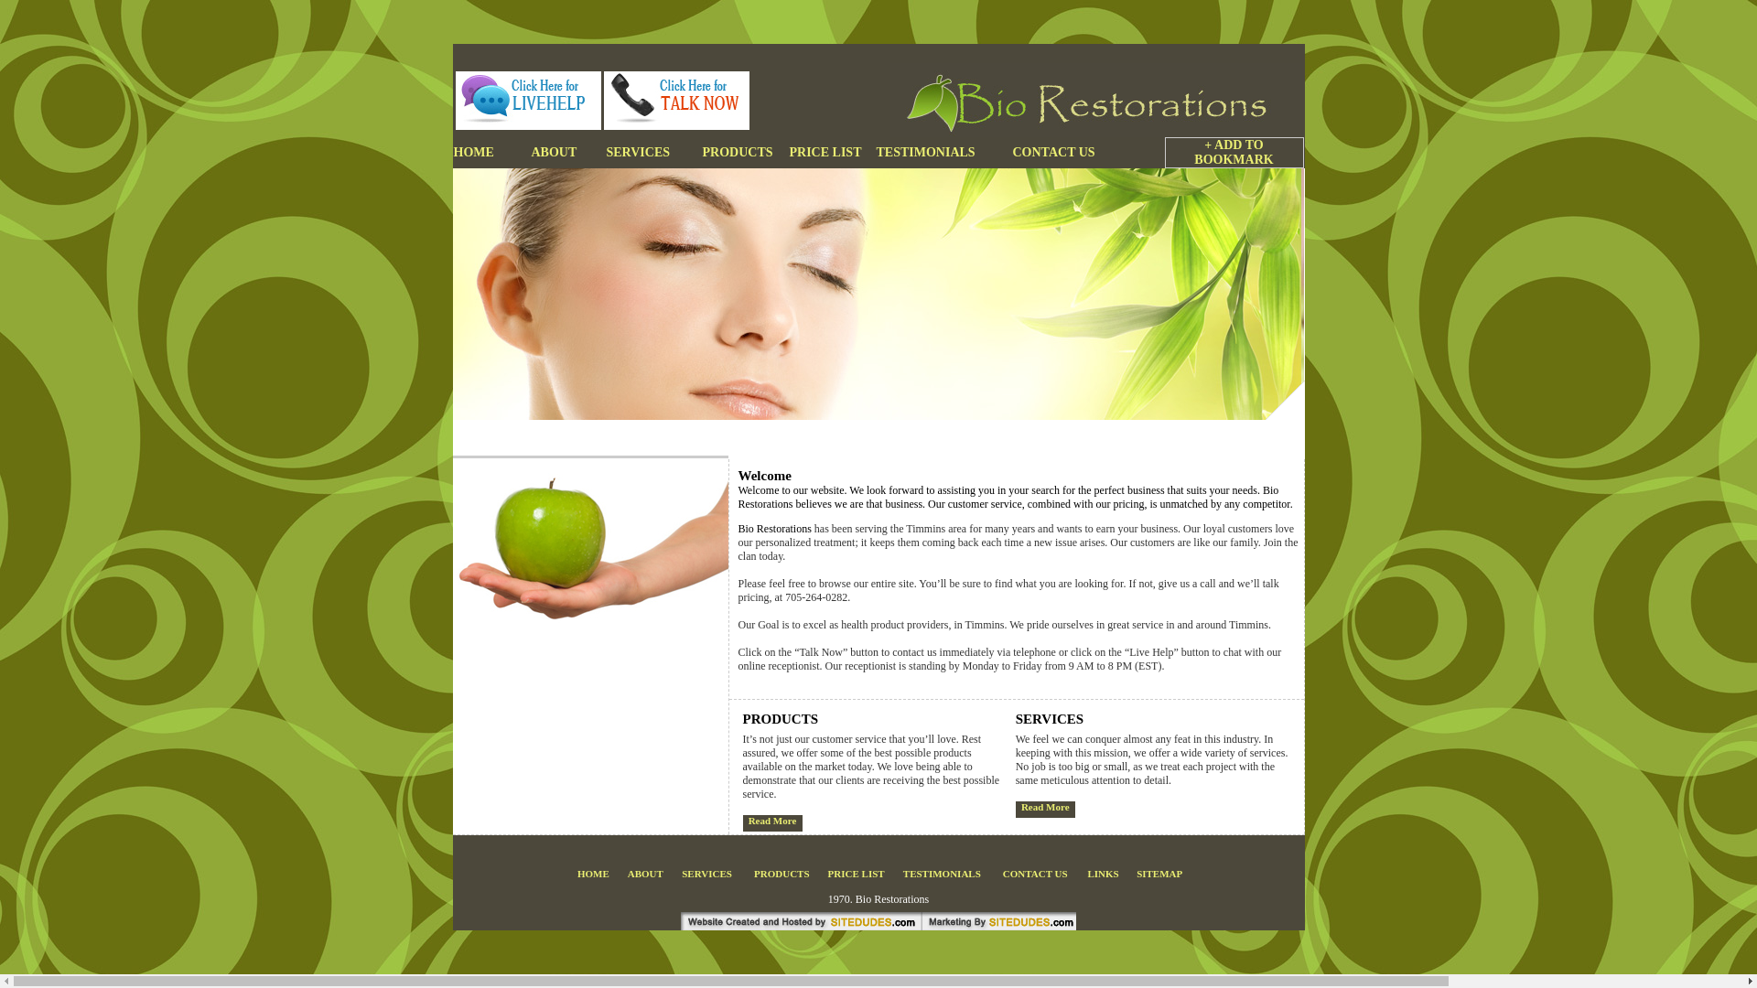  Describe the element at coordinates (1063, 153) in the screenshot. I see `CONTACT US` at that location.